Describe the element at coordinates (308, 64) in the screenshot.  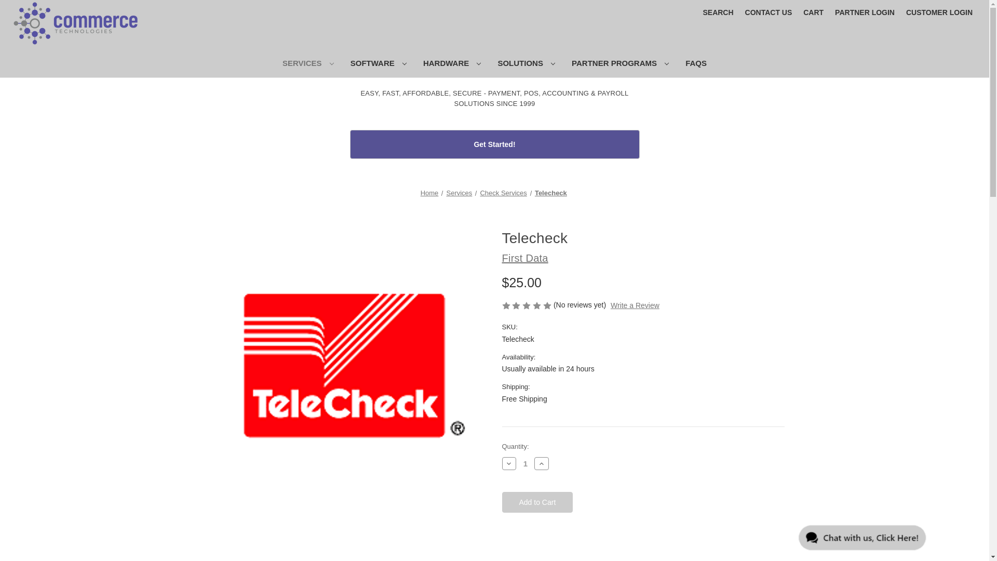
I see `SERVICES` at that location.